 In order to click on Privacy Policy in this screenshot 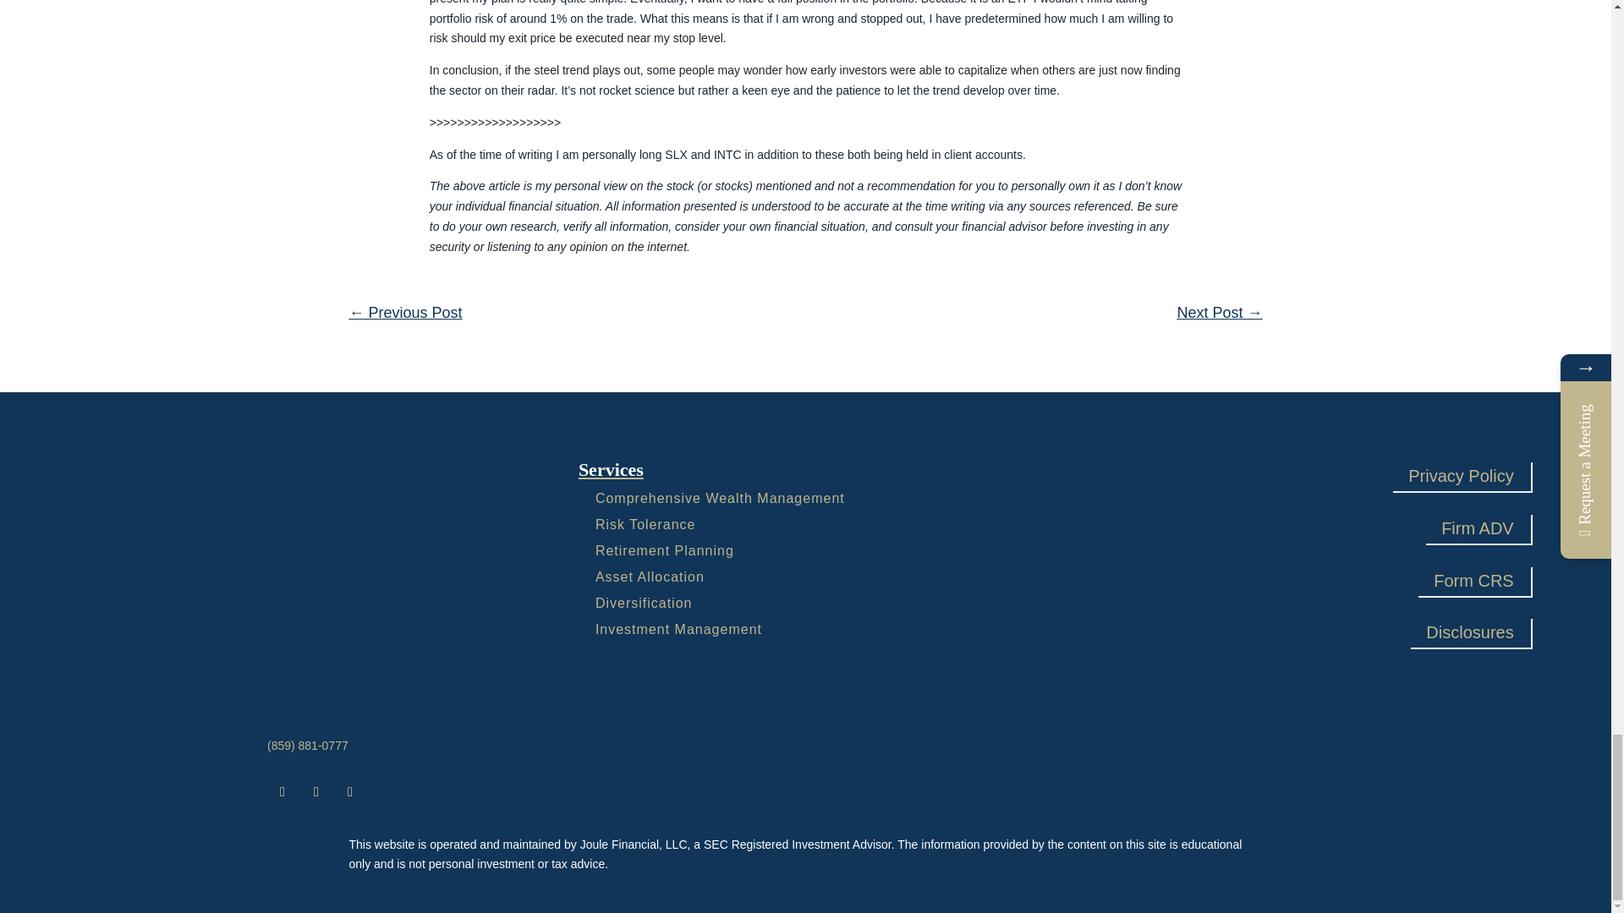, I will do `click(1460, 476)`.